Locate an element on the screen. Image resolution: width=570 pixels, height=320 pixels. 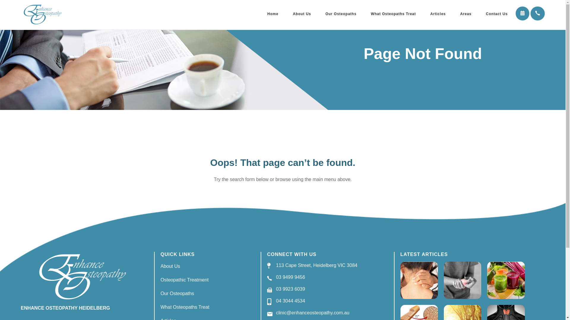
Articles is located at coordinates (438, 14).